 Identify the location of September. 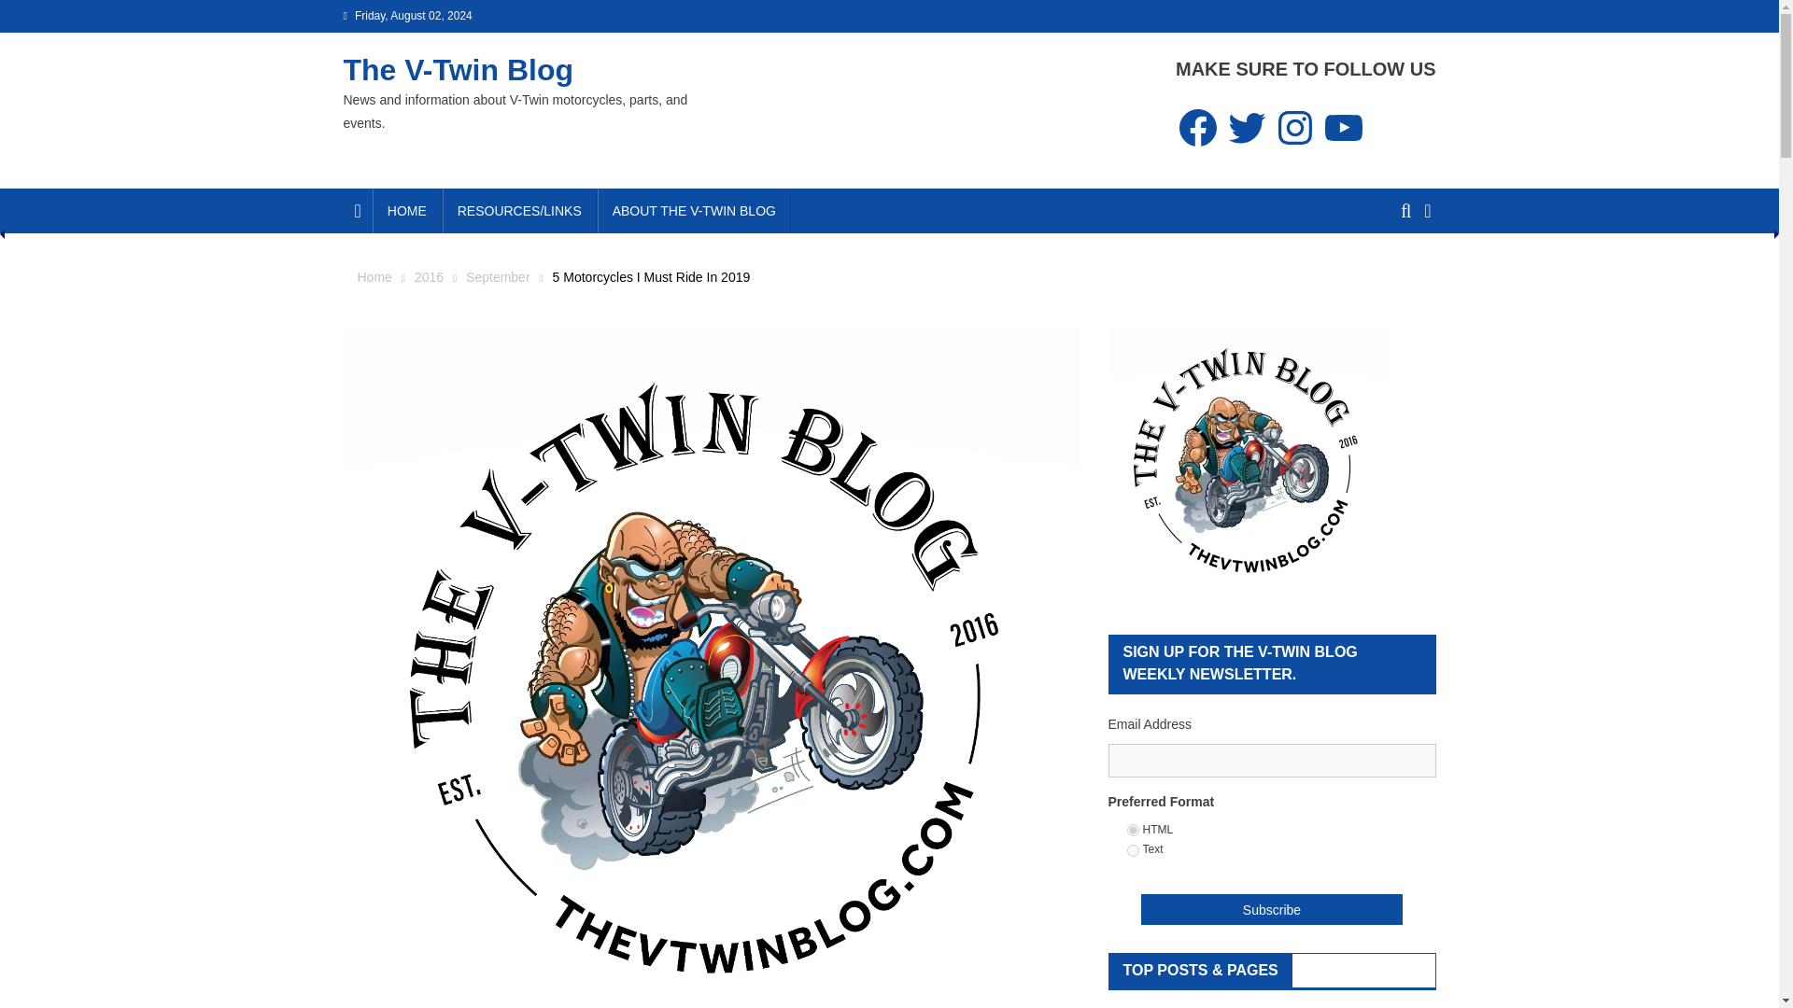
(497, 276).